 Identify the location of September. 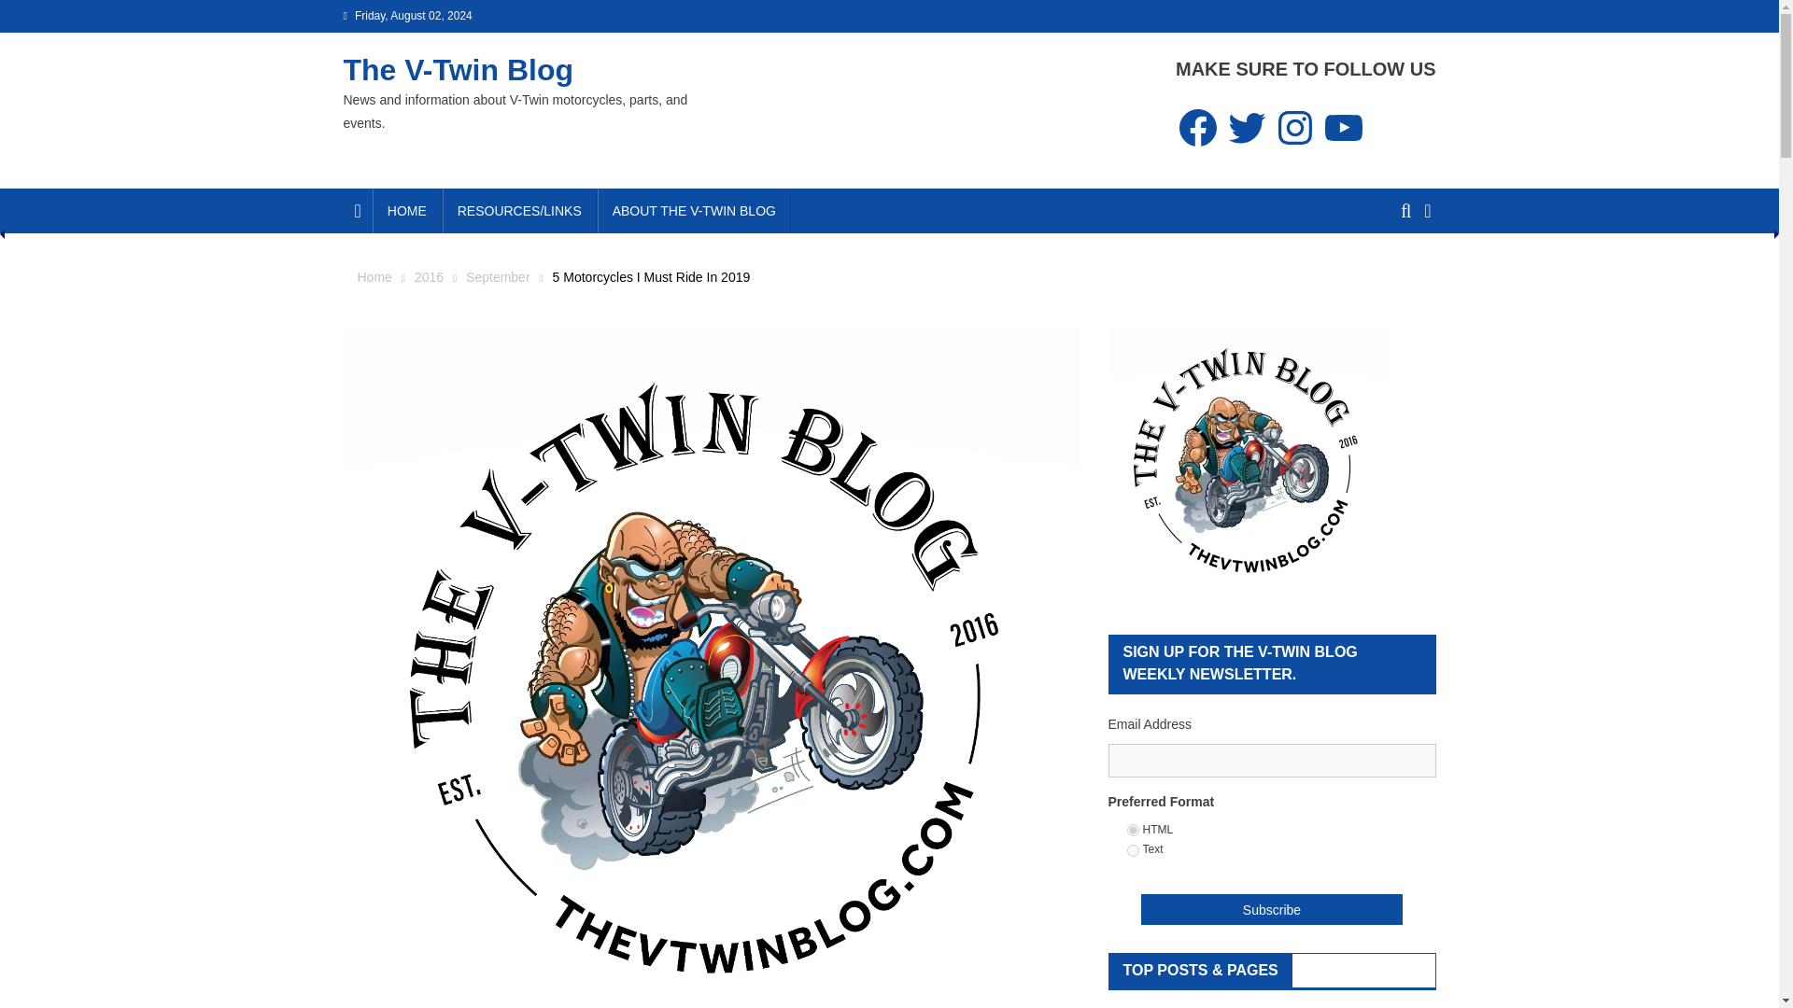
(497, 276).